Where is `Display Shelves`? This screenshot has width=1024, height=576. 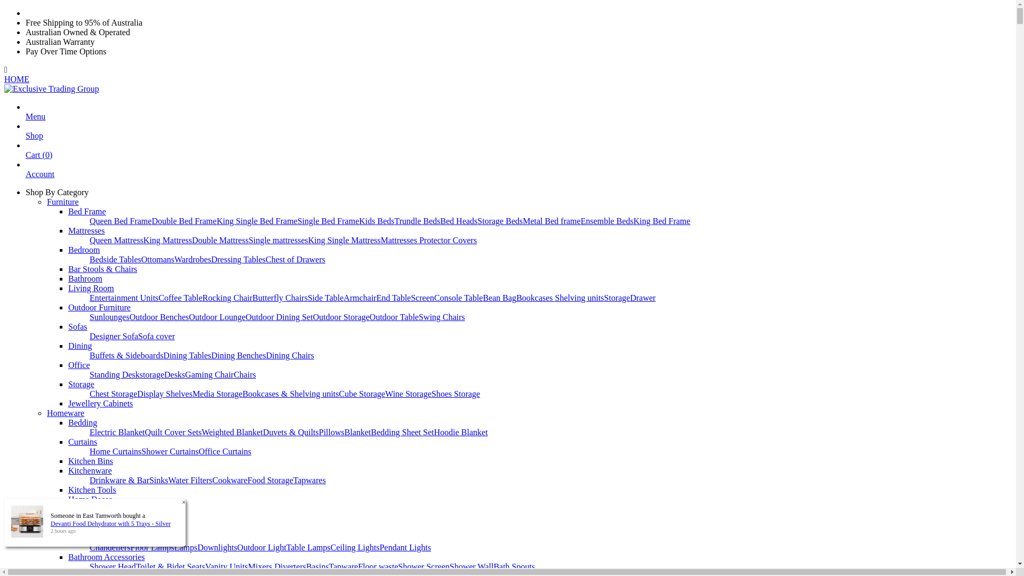
Display Shelves is located at coordinates (165, 394).